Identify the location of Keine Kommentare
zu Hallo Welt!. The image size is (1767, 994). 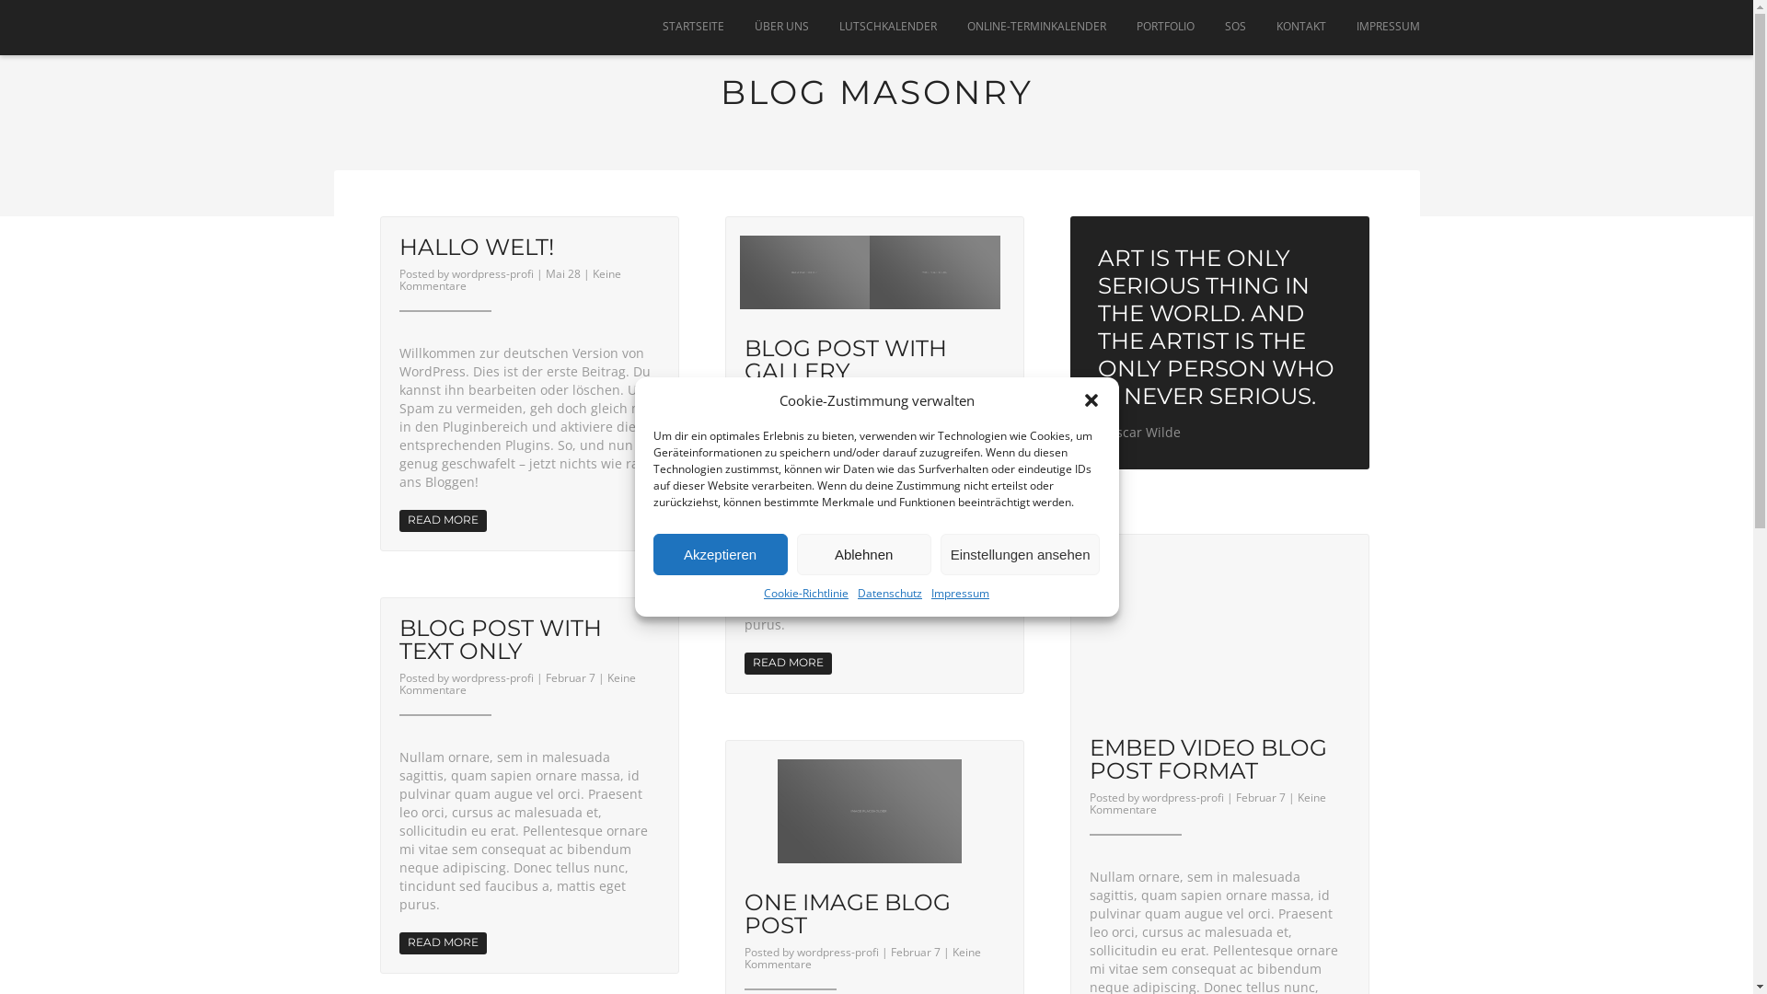
(510, 280).